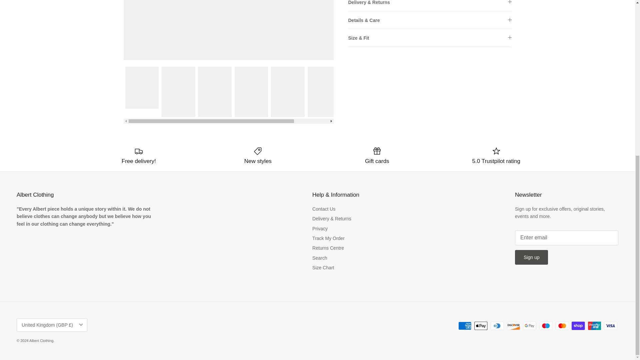  I want to click on Down, so click(81, 325).